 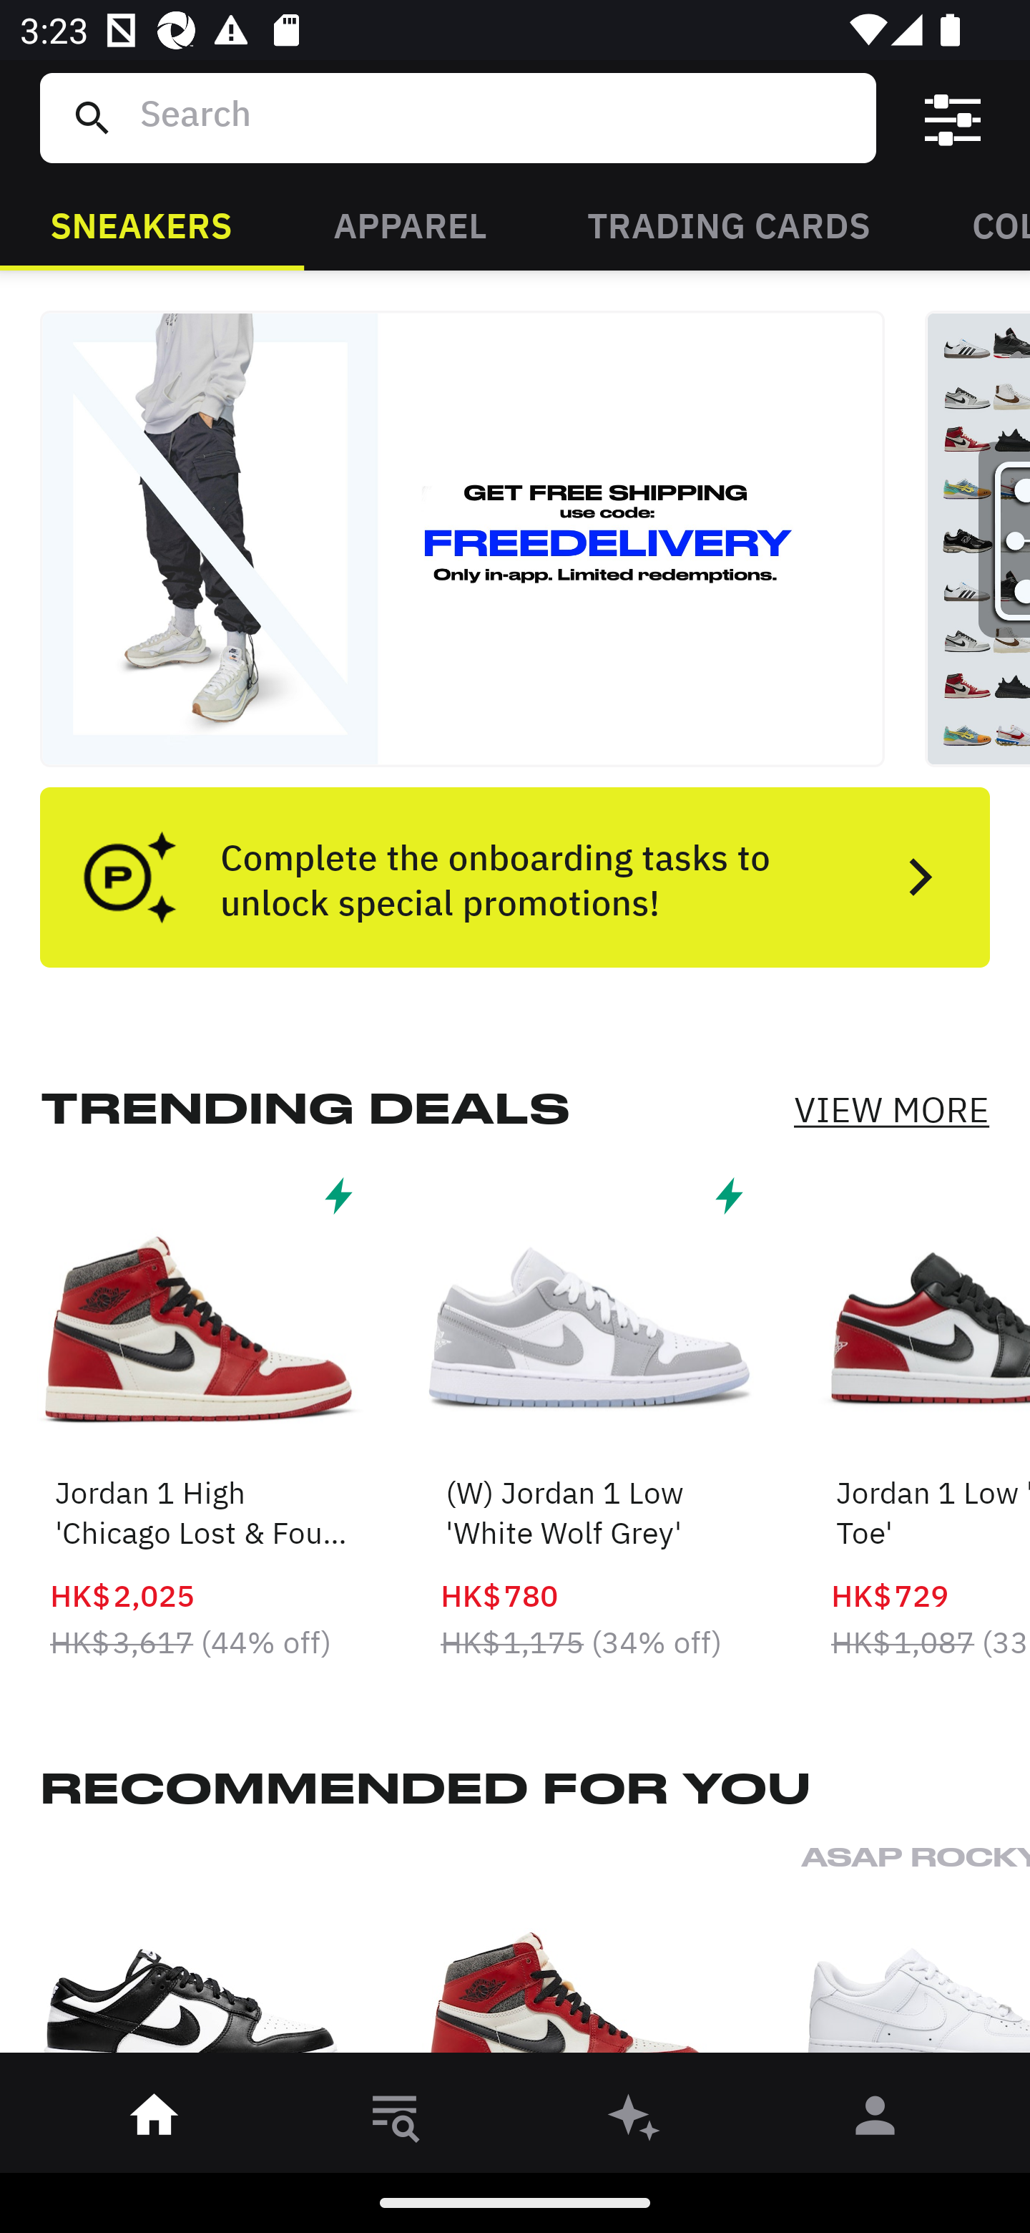 What do you see at coordinates (141, 223) in the screenshot?
I see `SNEAKERS` at bounding box center [141, 223].